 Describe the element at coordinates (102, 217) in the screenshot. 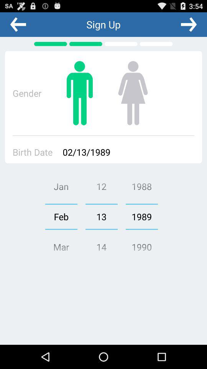

I see `select 13th date which is after feb on the page` at that location.